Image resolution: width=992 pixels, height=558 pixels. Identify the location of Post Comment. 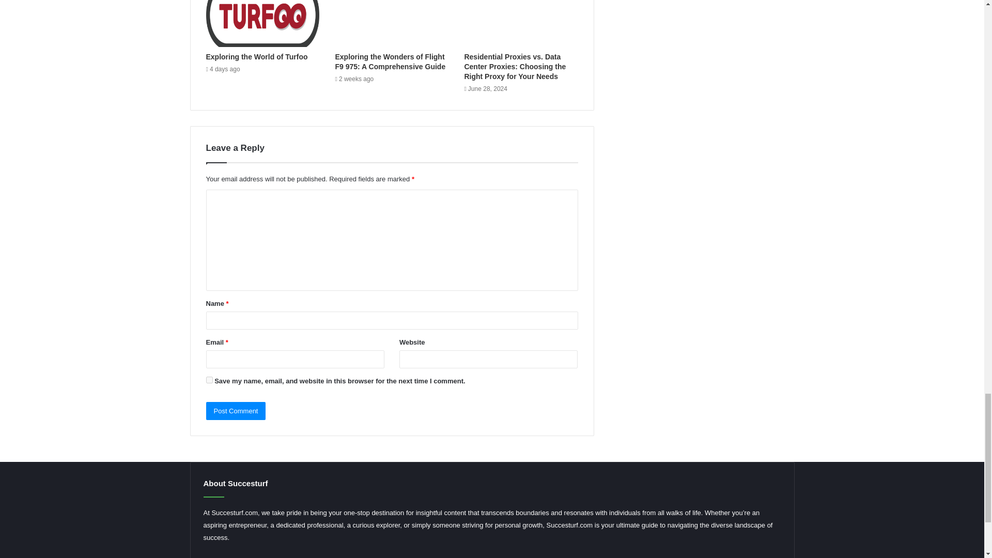
(236, 411).